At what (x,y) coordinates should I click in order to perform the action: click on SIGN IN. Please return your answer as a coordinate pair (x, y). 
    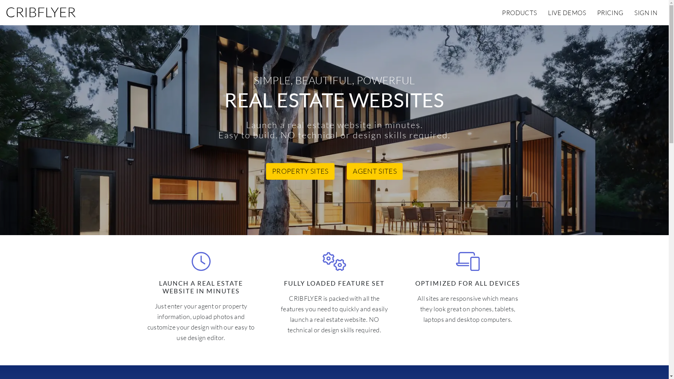
    Looking at the image, I should click on (646, 13).